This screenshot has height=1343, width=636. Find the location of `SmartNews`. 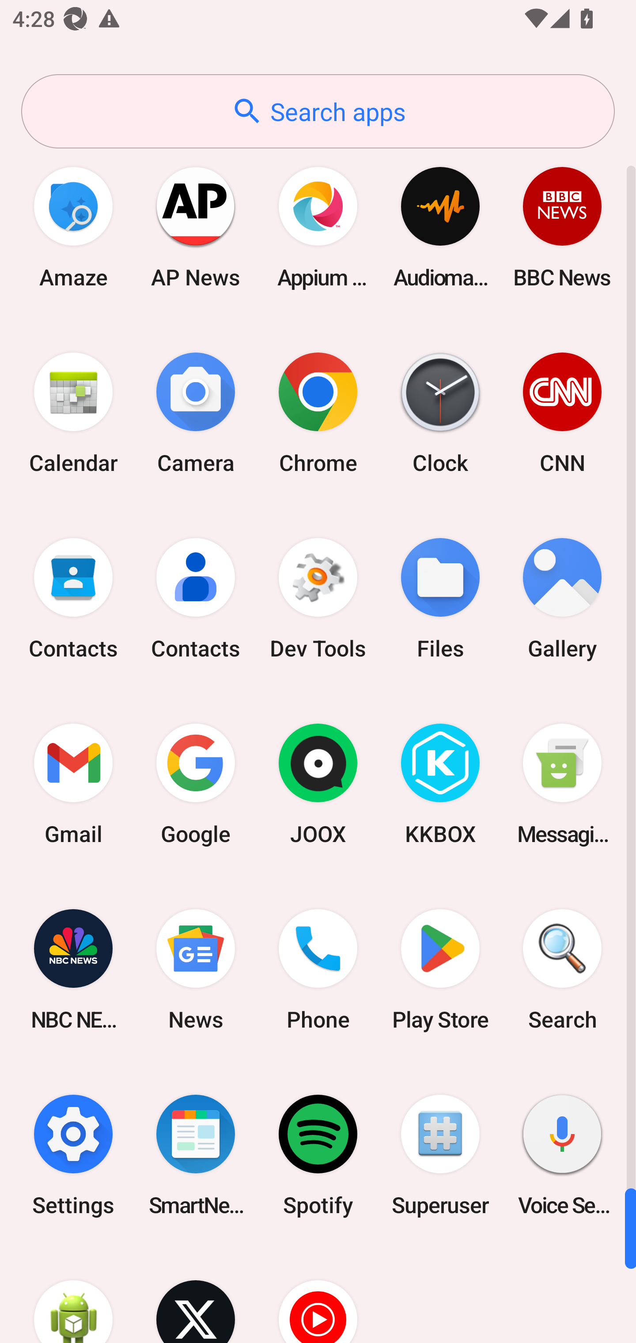

SmartNews is located at coordinates (196, 1155).